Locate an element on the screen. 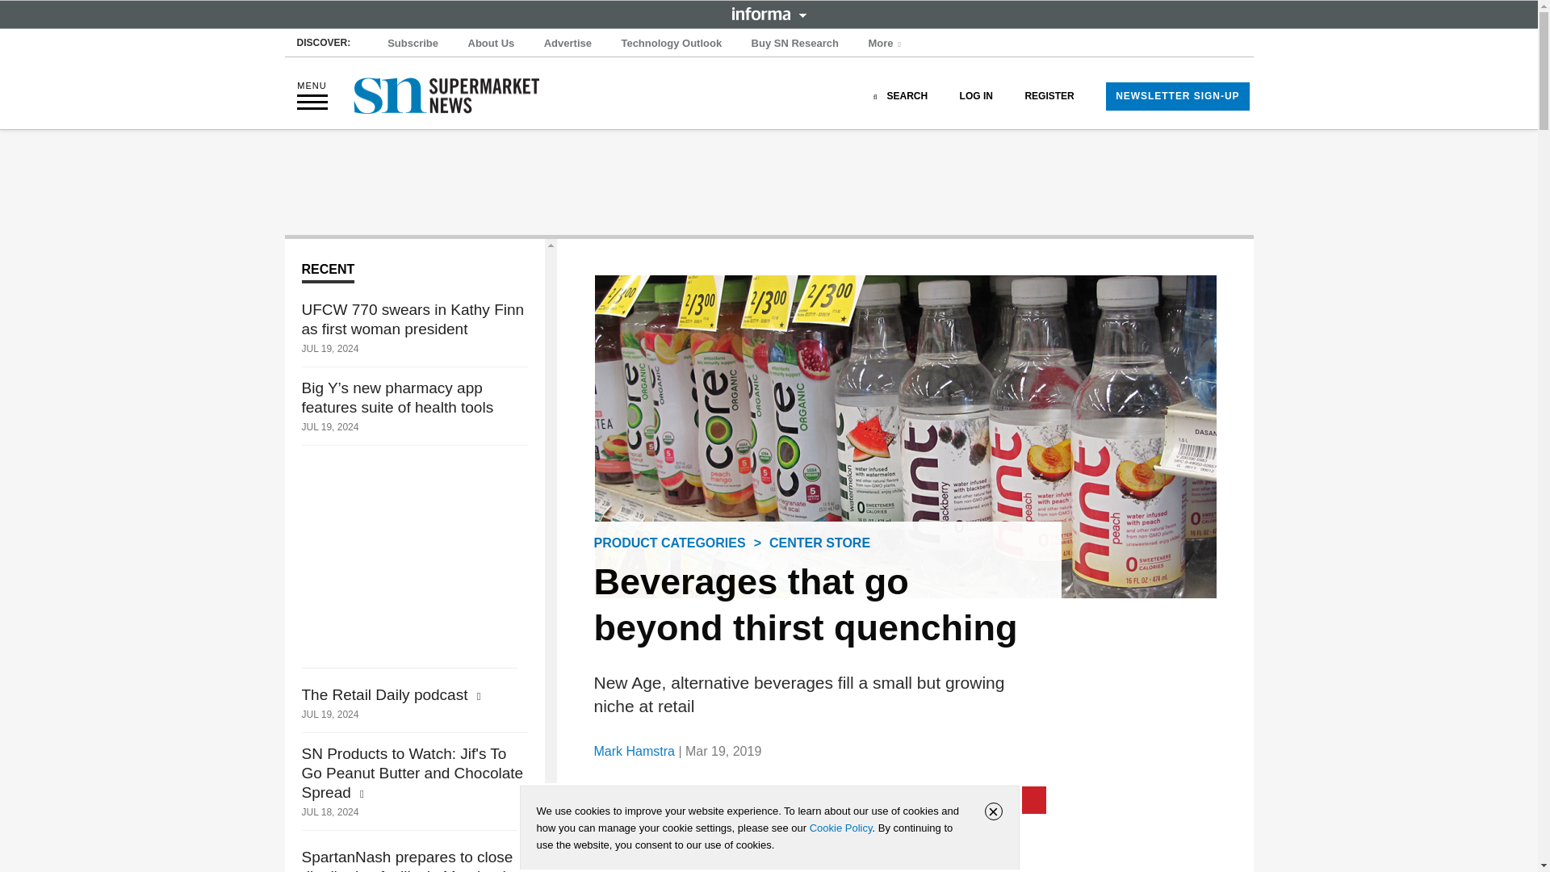 Image resolution: width=1550 pixels, height=872 pixels. About Us is located at coordinates (491, 44).